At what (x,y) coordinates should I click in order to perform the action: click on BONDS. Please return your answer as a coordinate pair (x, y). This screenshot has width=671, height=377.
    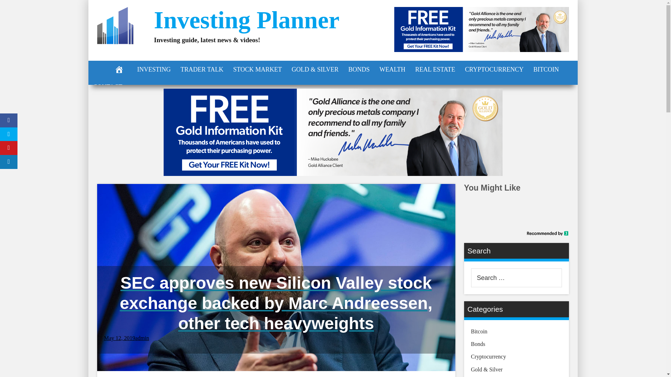
    Looking at the image, I should click on (359, 69).